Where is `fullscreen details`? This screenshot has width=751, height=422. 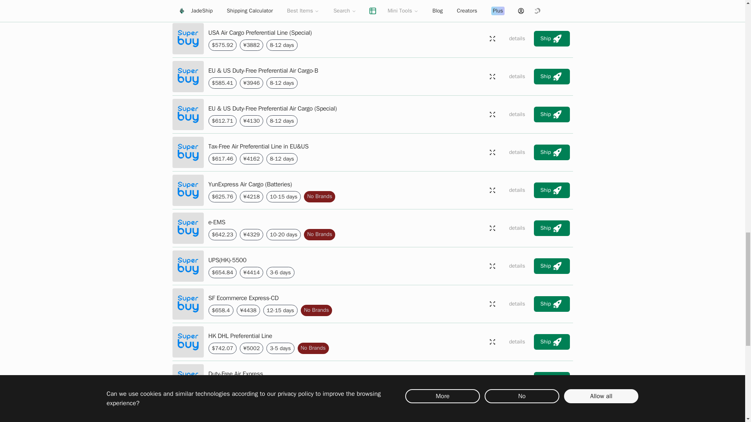 fullscreen details is located at coordinates (492, 228).